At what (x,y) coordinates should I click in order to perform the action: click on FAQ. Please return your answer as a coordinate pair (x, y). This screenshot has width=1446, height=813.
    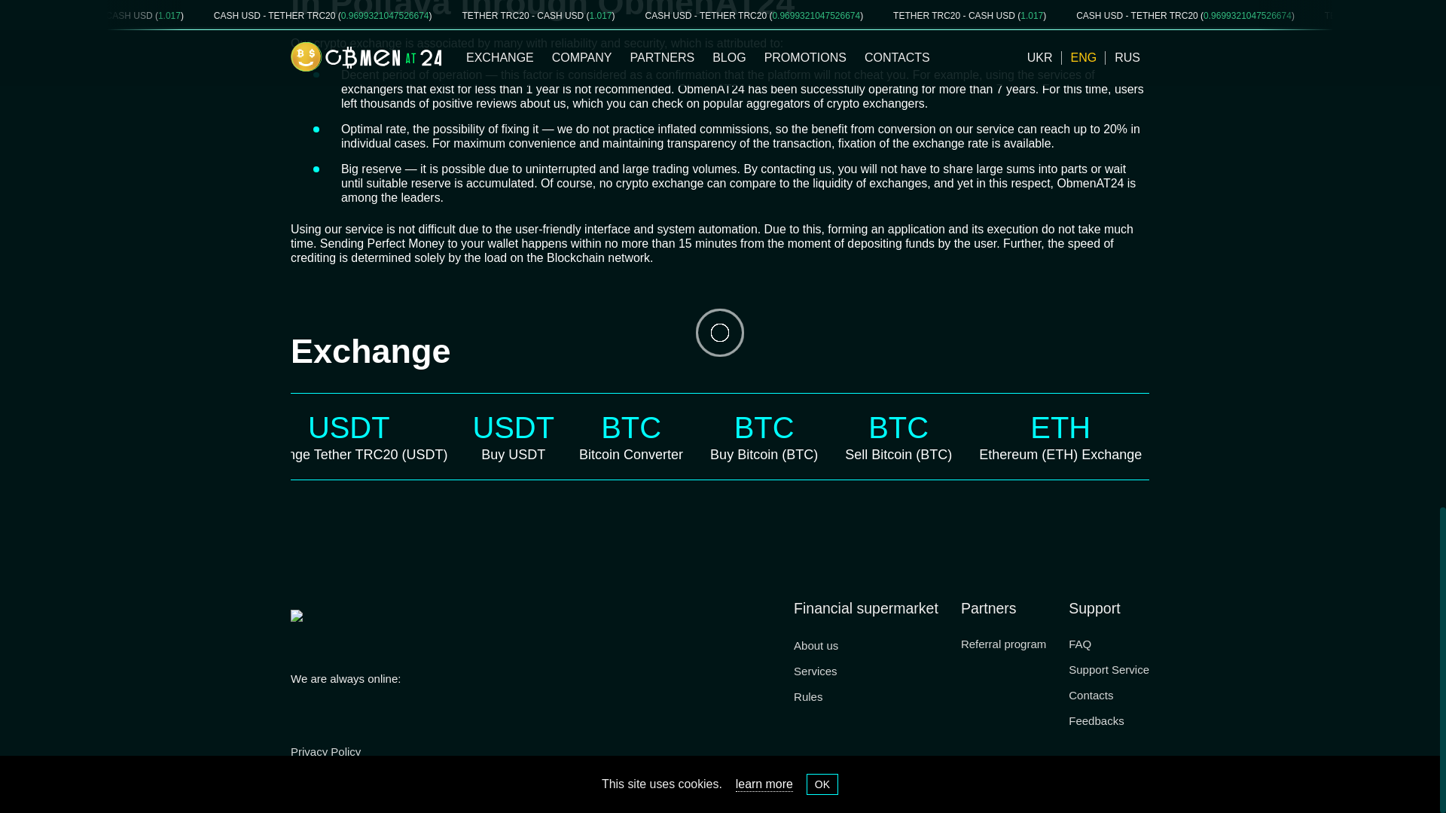
    Looking at the image, I should click on (1087, 643).